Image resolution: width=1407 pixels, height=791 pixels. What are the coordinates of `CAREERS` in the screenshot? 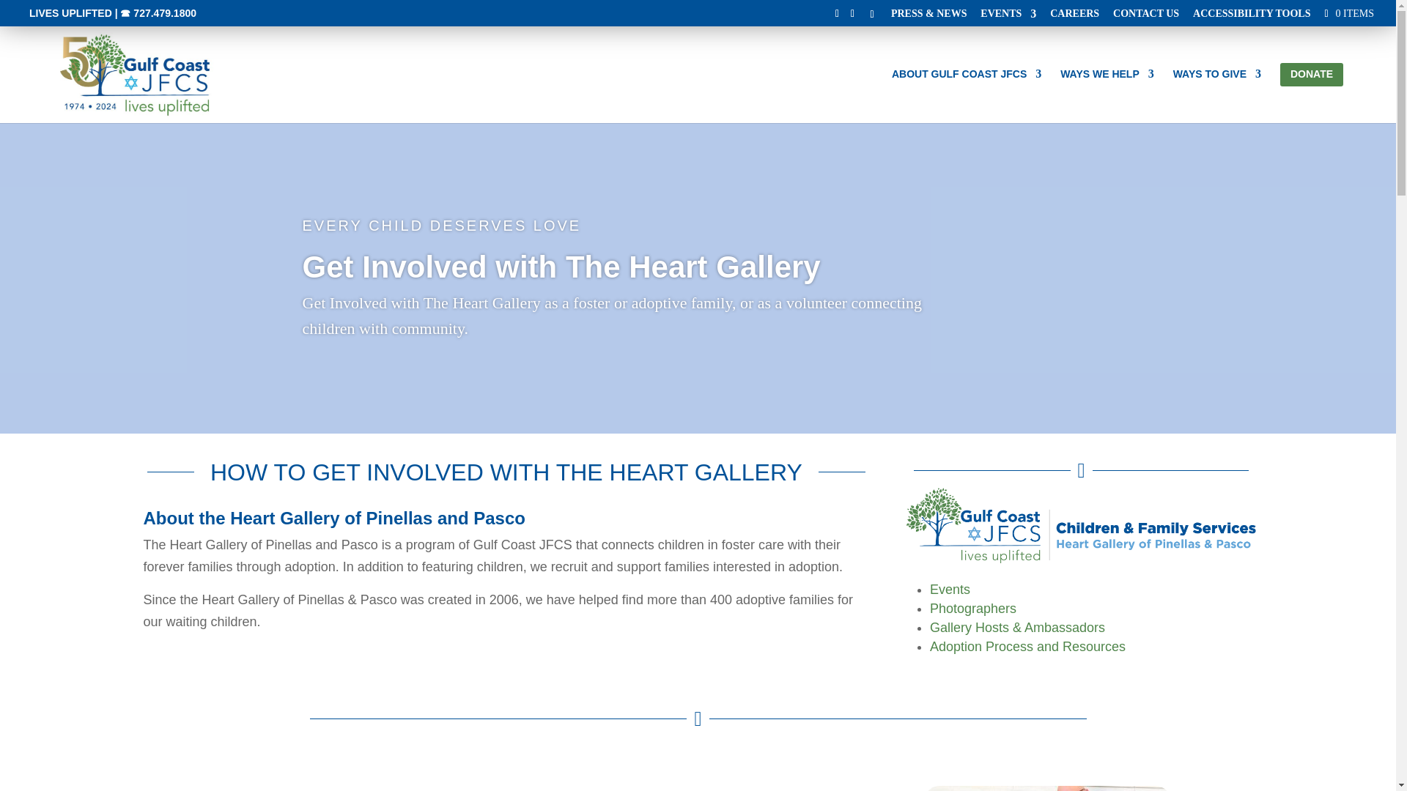 It's located at (1074, 18).